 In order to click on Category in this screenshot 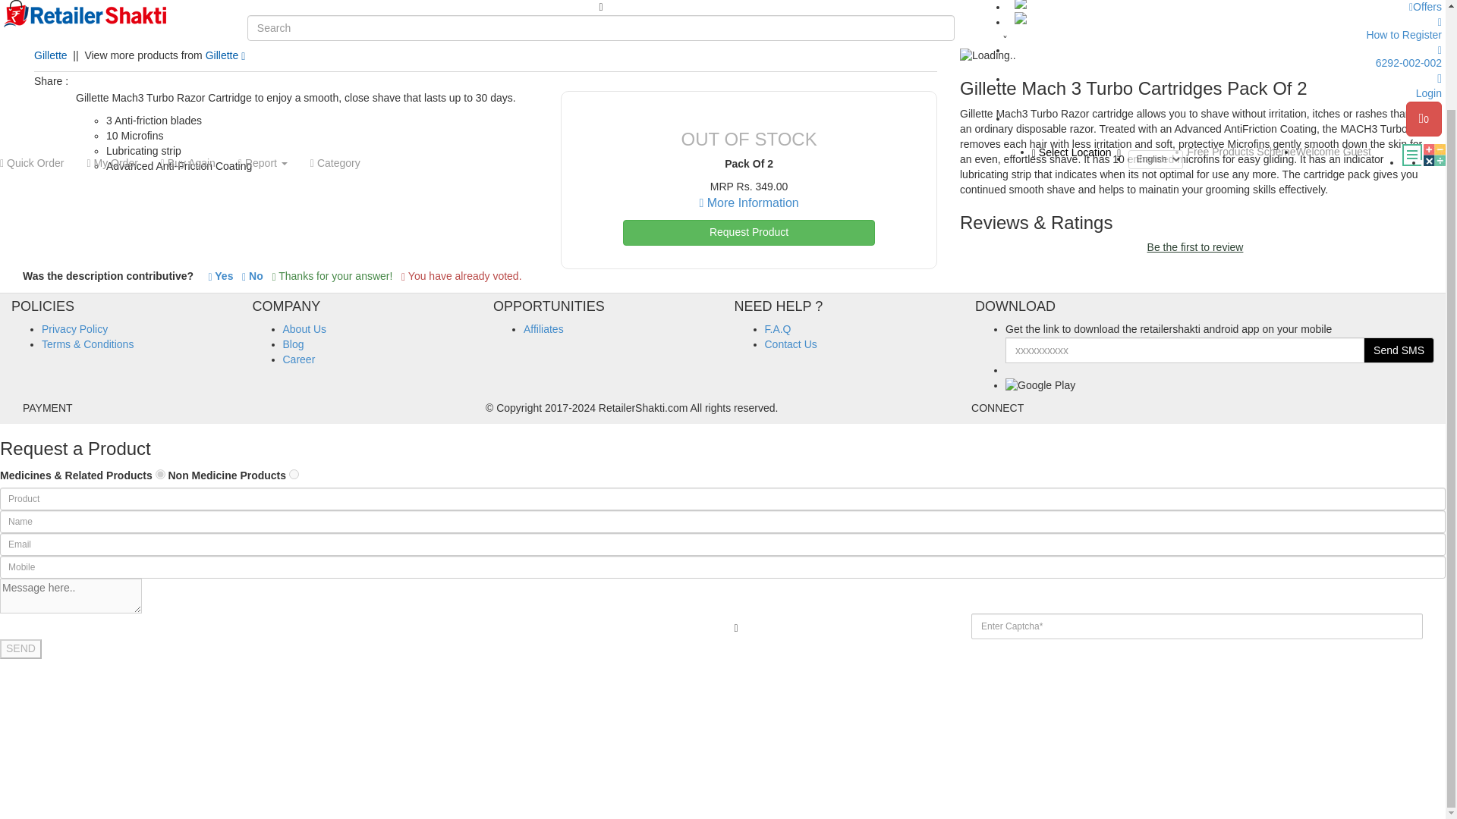, I will do `click(335, 47)`.